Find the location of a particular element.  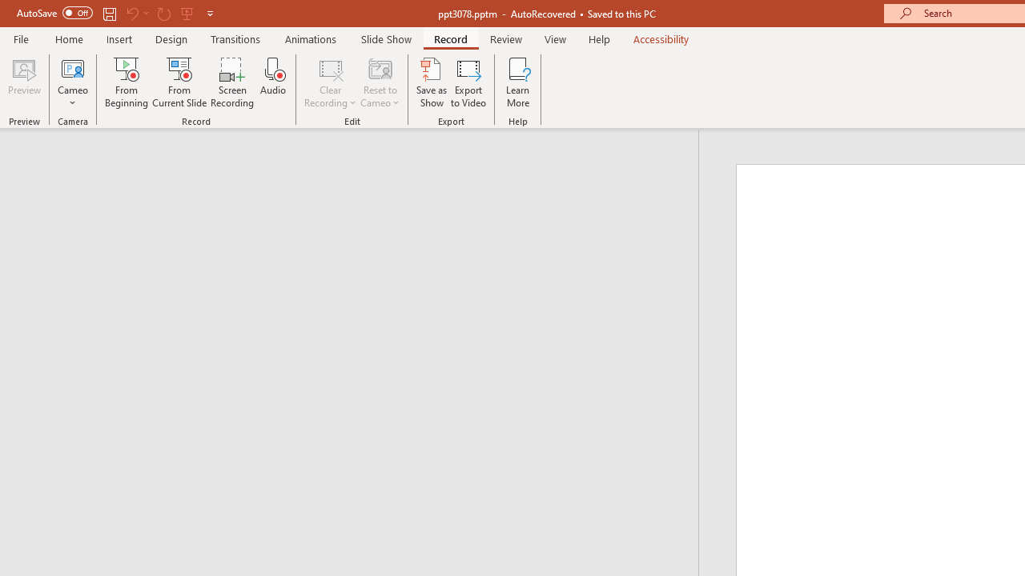

From Current Slide... is located at coordinates (179, 82).